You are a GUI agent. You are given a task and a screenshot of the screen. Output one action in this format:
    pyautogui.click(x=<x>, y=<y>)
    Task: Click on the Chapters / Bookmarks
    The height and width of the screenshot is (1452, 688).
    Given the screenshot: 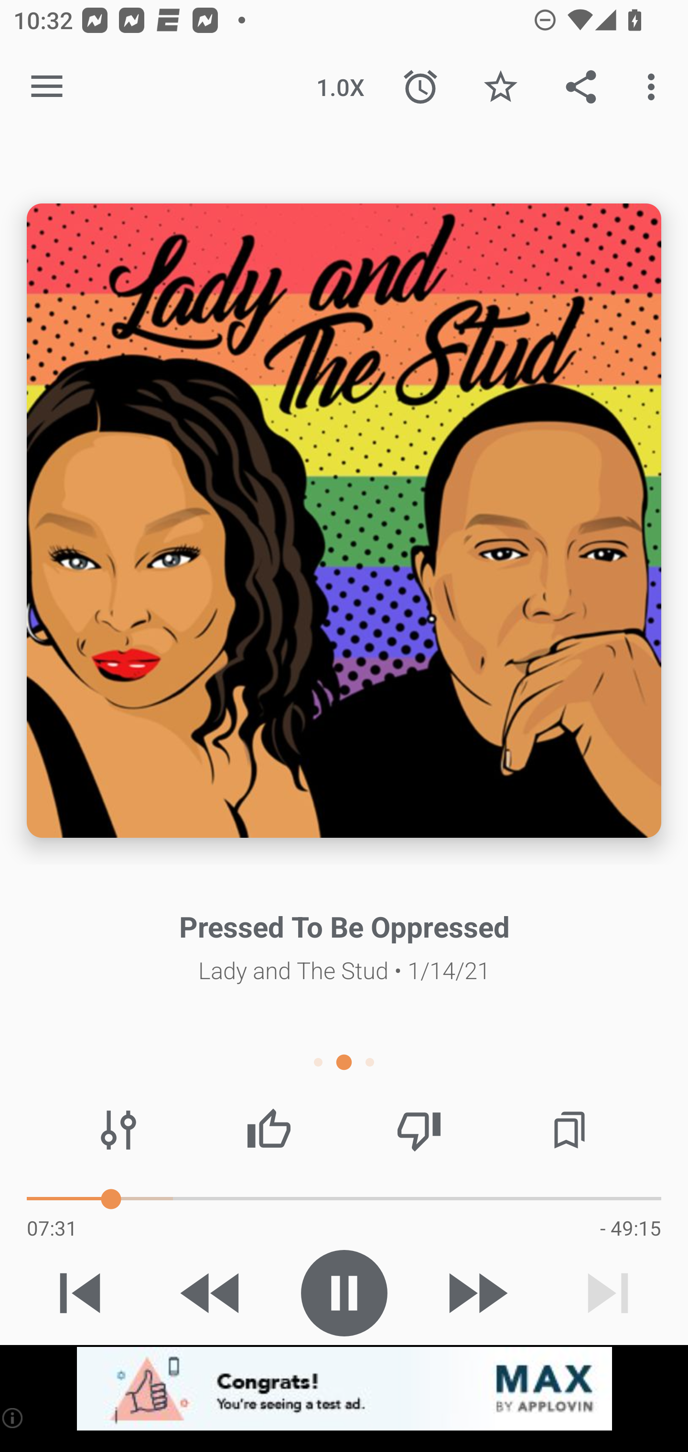 What is the action you would take?
    pyautogui.click(x=569, y=1130)
    